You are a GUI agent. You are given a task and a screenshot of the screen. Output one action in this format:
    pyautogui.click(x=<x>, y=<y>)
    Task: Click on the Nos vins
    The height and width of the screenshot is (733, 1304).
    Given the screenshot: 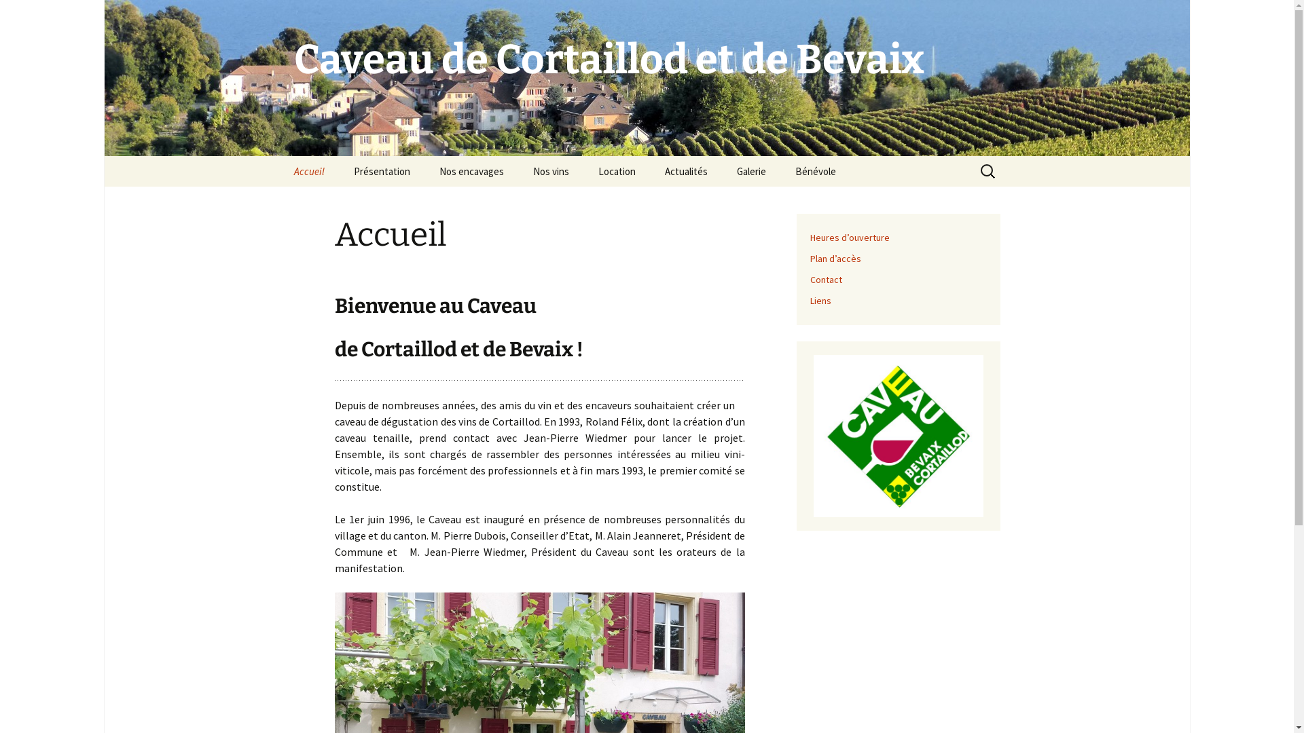 What is the action you would take?
    pyautogui.click(x=550, y=171)
    